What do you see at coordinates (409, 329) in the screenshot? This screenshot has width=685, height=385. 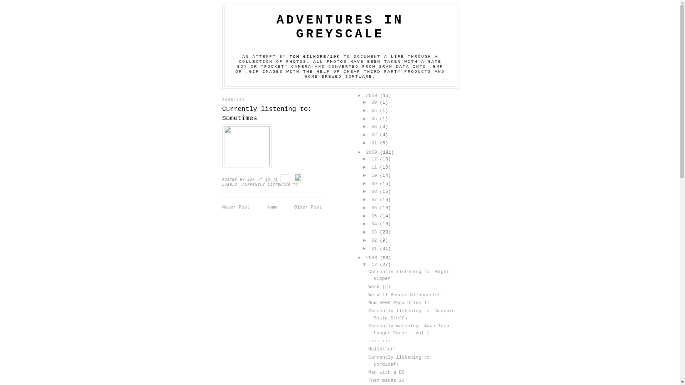 I see `Currently watching: Aqua Teen Hunger Force - Vol 1` at bounding box center [409, 329].